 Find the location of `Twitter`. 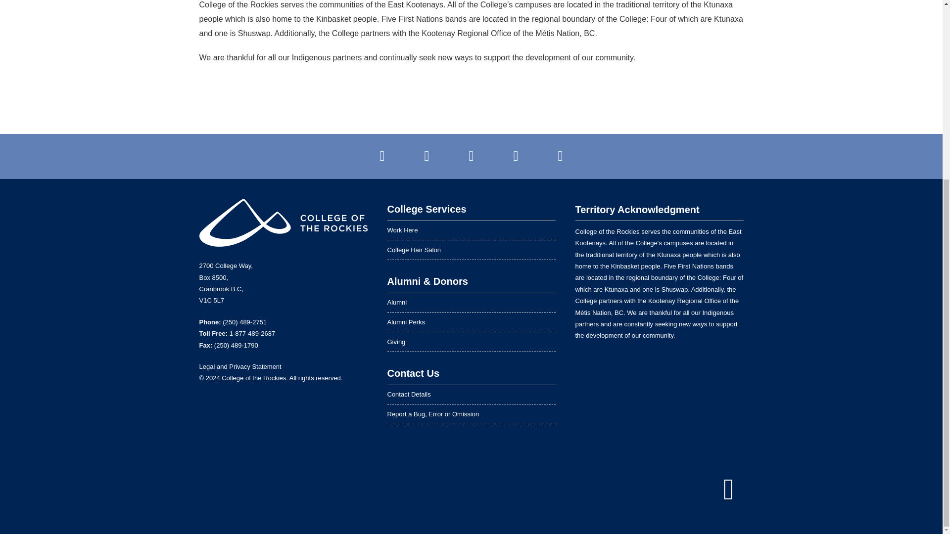

Twitter is located at coordinates (427, 156).